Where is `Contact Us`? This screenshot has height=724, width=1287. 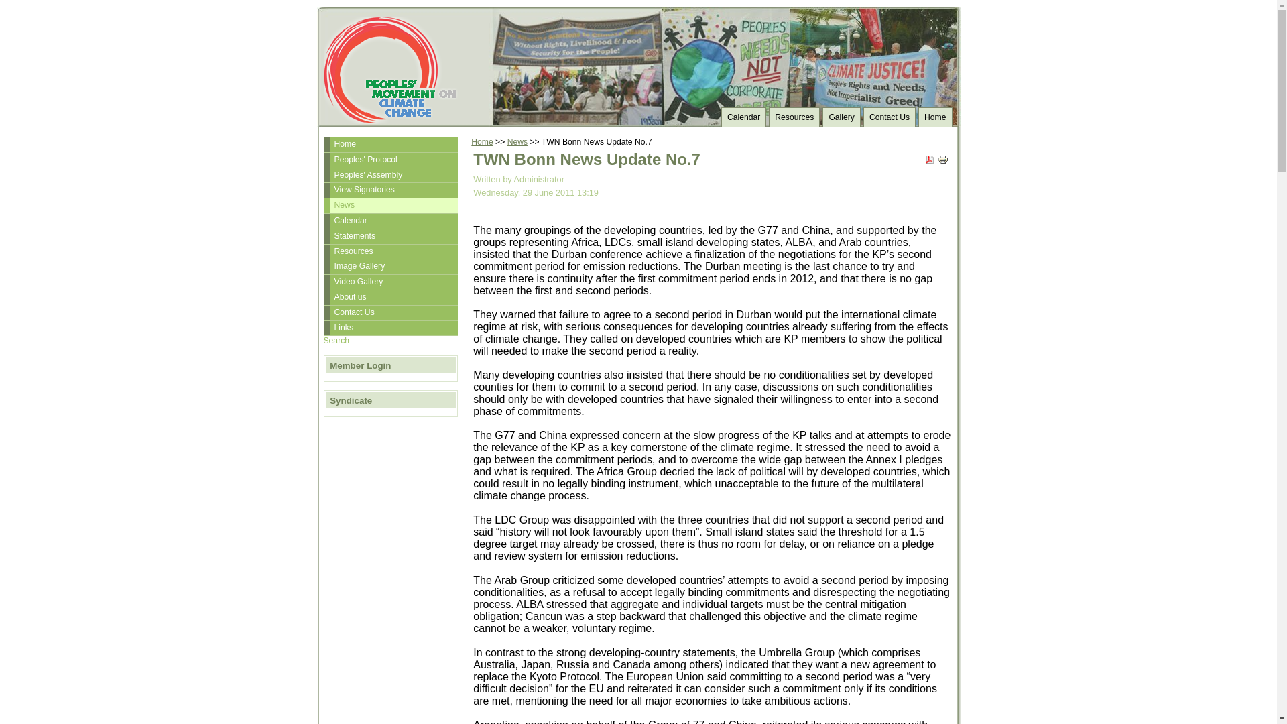 Contact Us is located at coordinates (390, 312).